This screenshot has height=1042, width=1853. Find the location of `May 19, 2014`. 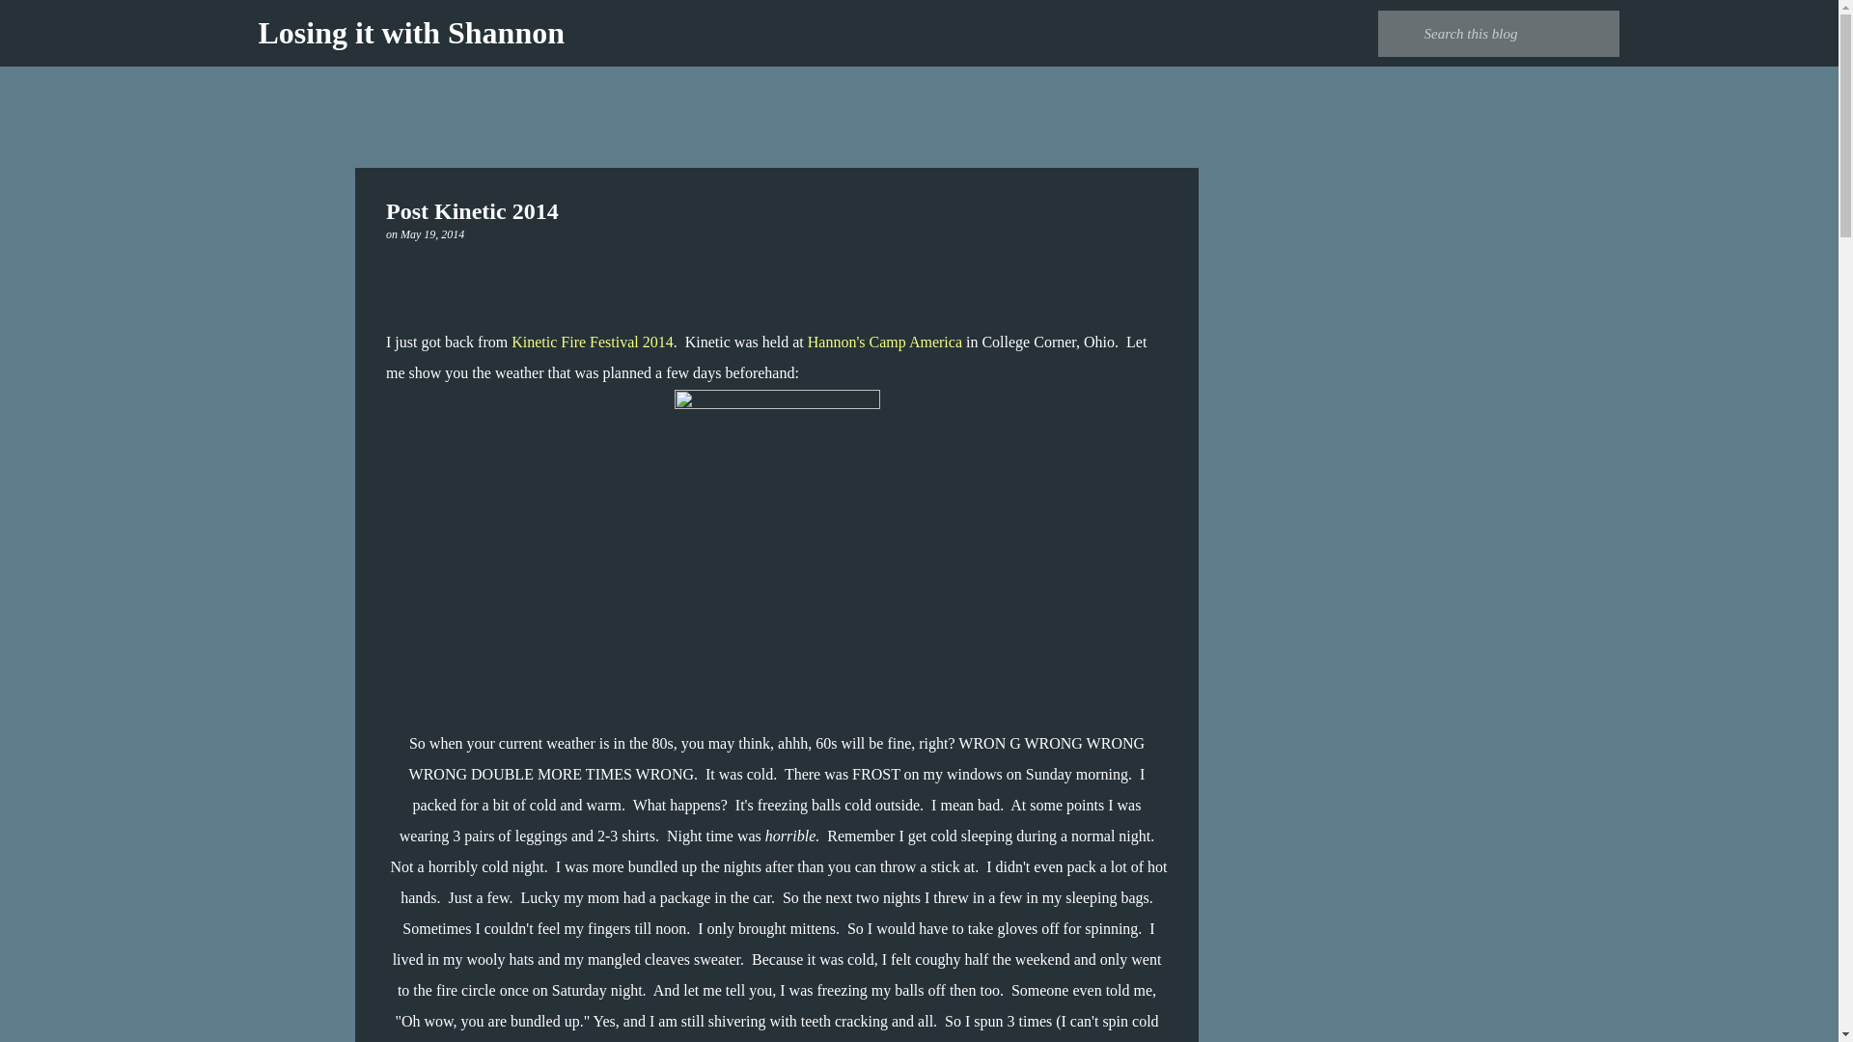

May 19, 2014 is located at coordinates (432, 233).